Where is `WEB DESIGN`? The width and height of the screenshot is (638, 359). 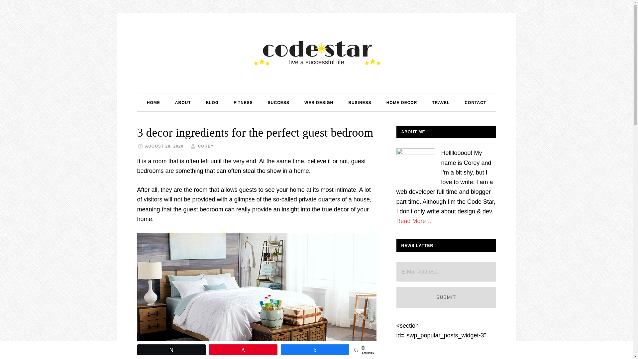
WEB DESIGN is located at coordinates (319, 102).